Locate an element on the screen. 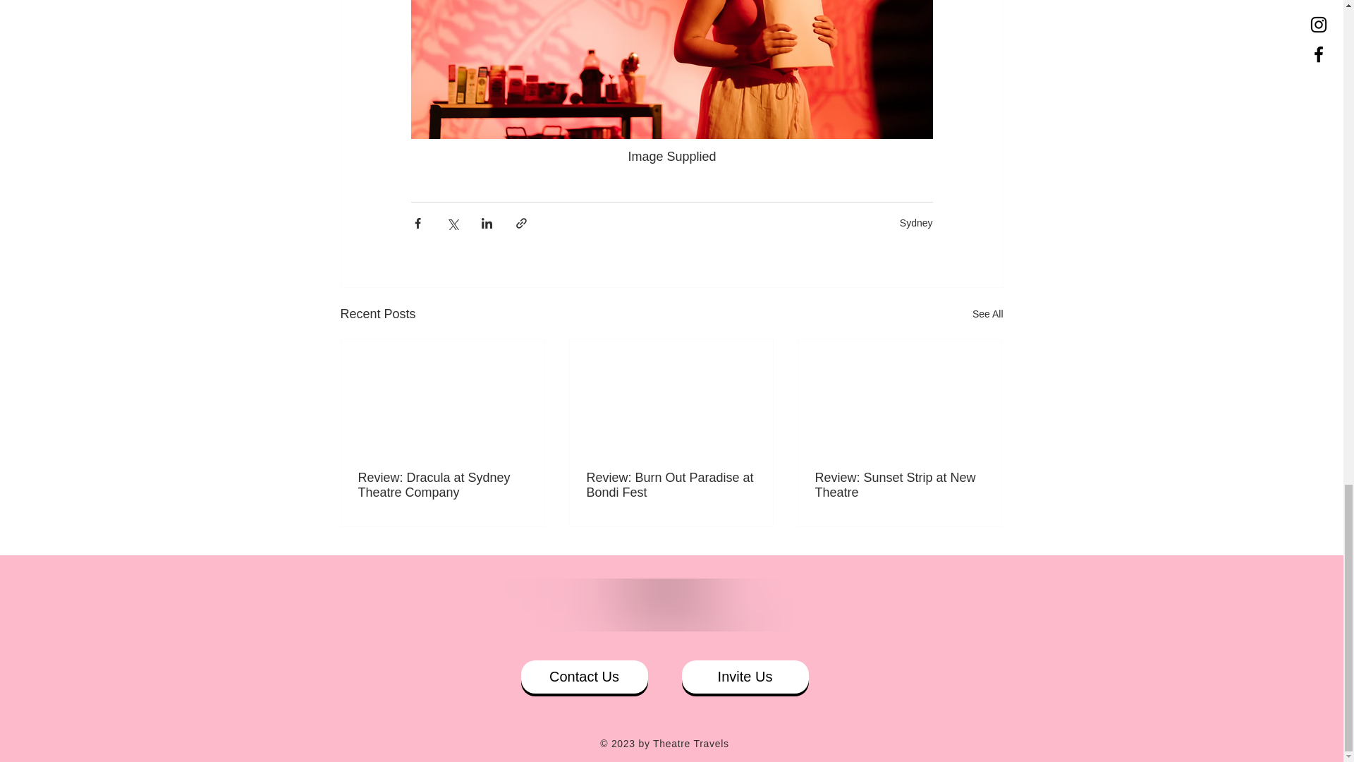 The image size is (1354, 762). Review: Dracula at Sydney Theatre Company is located at coordinates (443, 485).